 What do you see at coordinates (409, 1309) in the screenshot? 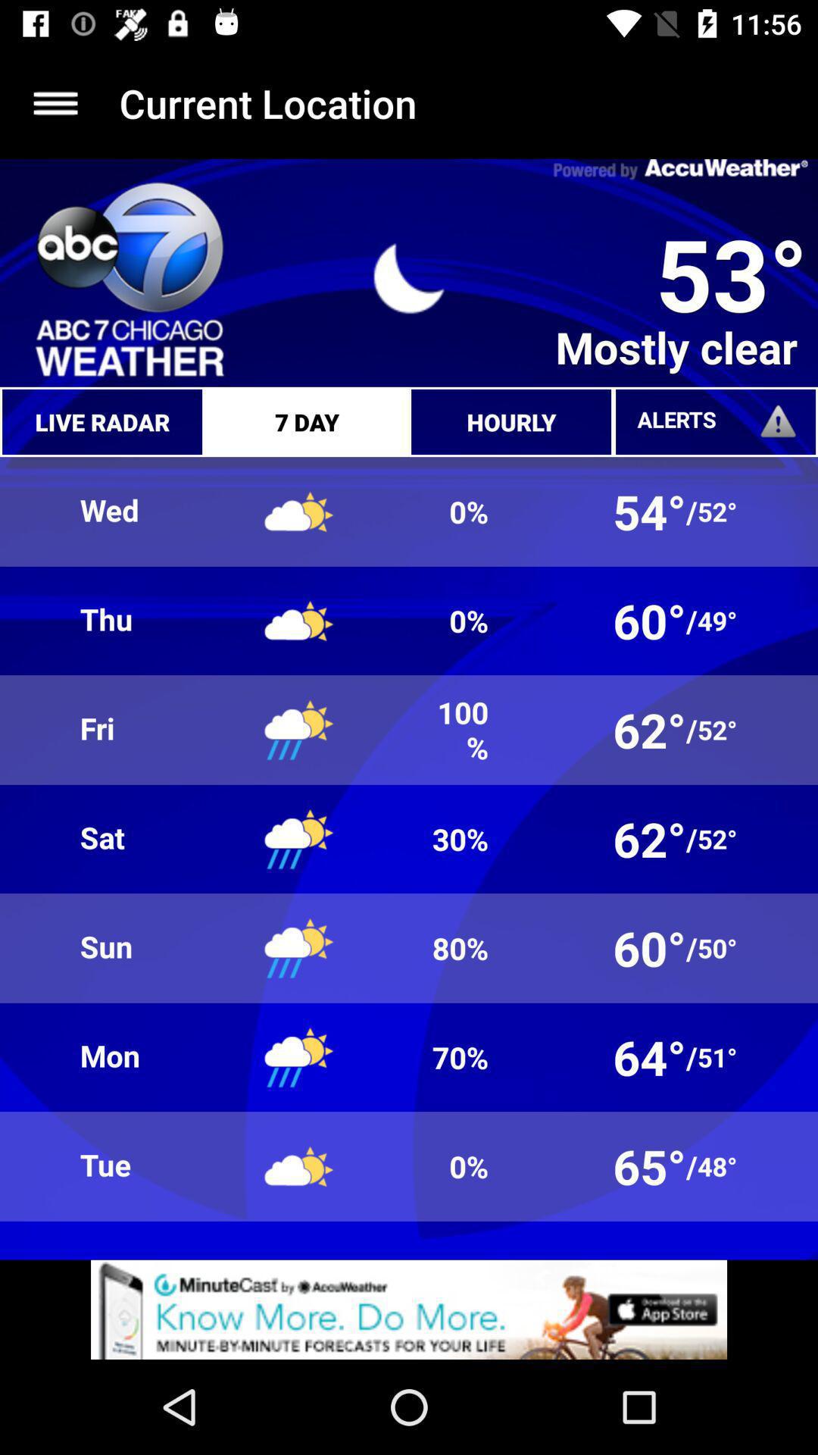
I see `know about the advertisement` at bounding box center [409, 1309].